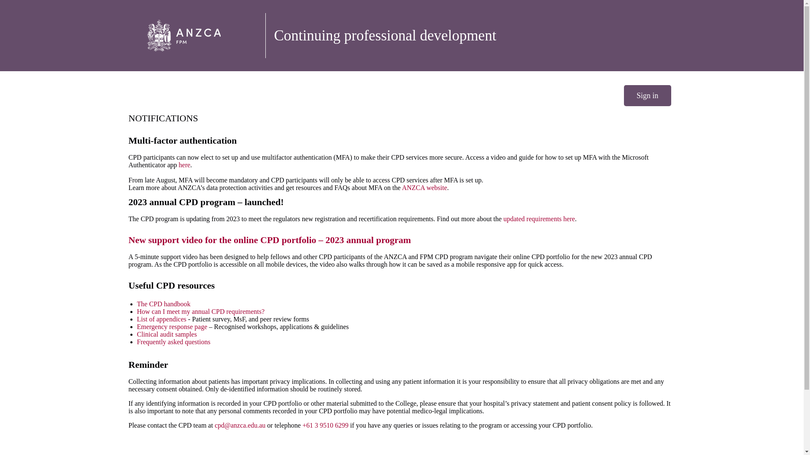 This screenshot has width=810, height=455. Describe the element at coordinates (647, 95) in the screenshot. I see `Sign in` at that location.